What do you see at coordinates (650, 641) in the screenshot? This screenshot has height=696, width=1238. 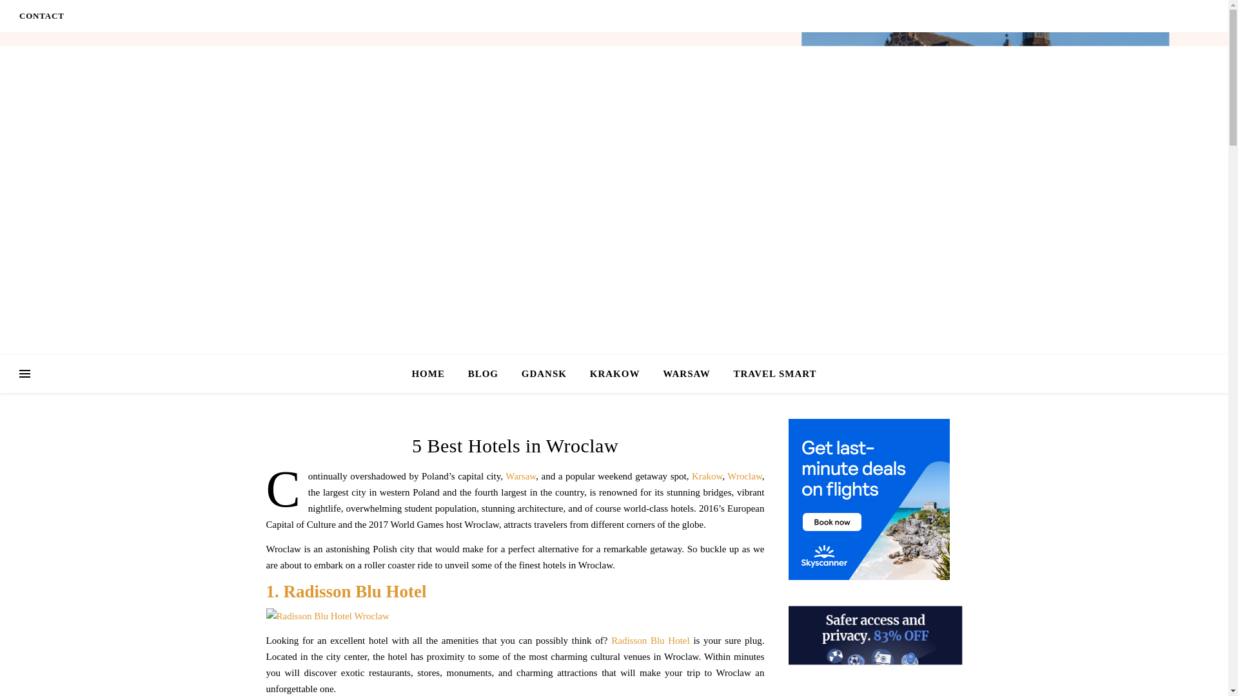 I see `Radisson Blu Hotel` at bounding box center [650, 641].